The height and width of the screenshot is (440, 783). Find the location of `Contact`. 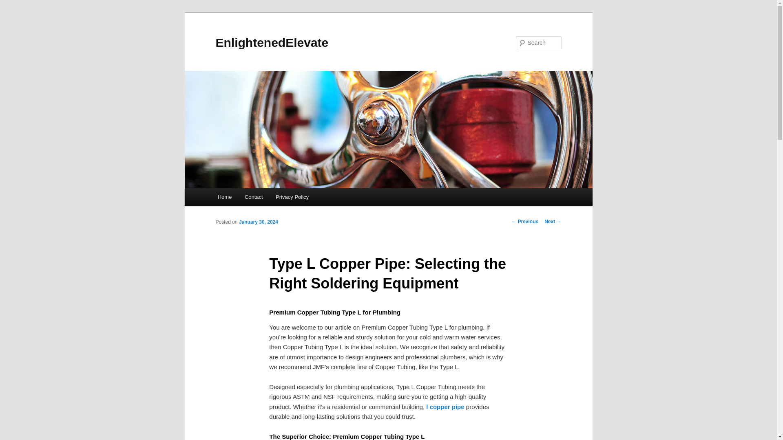

Contact is located at coordinates (254, 197).